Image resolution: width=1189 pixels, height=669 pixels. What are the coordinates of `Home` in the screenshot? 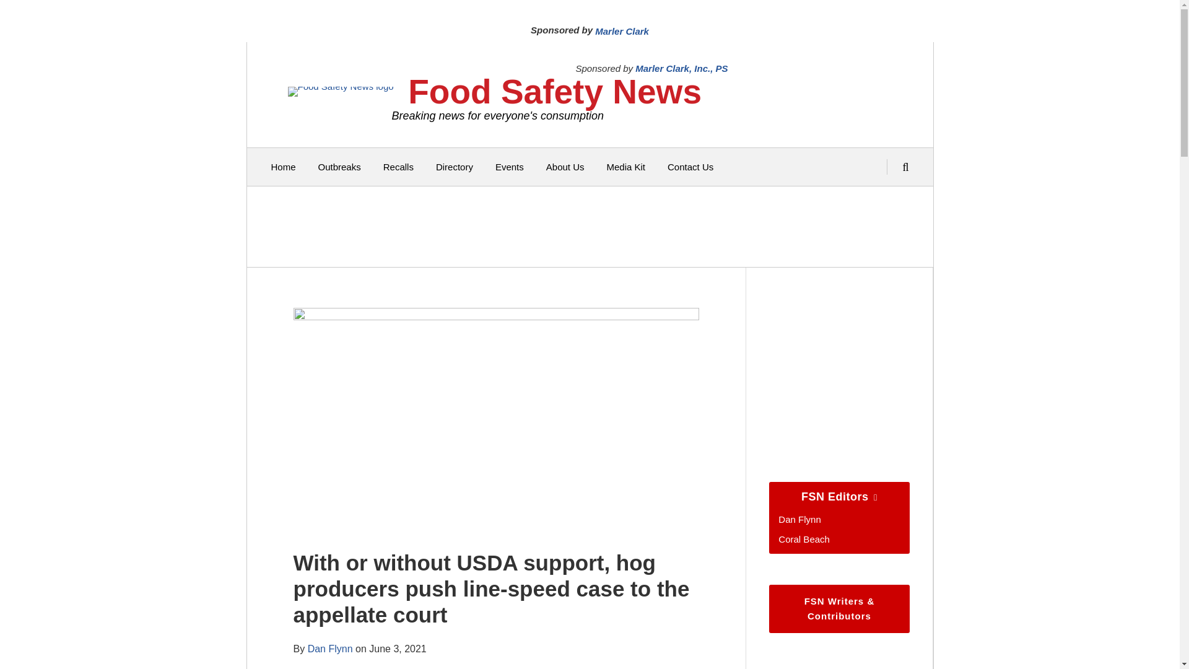 It's located at (284, 167).